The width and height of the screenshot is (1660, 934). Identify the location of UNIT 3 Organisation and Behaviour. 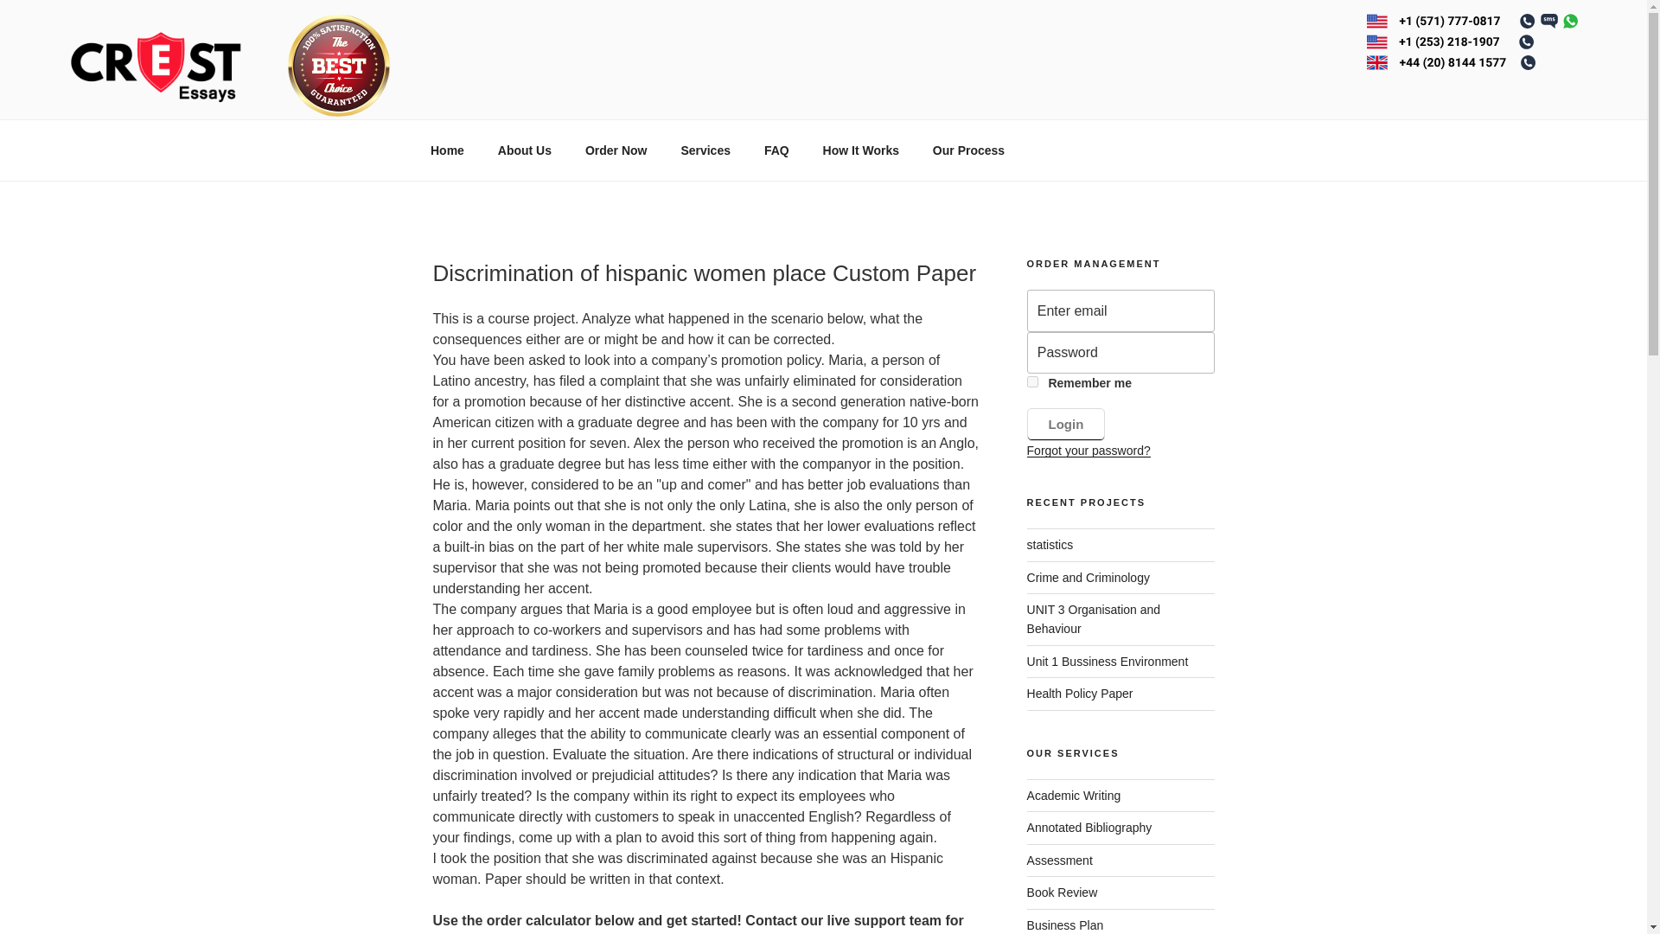
(1094, 619).